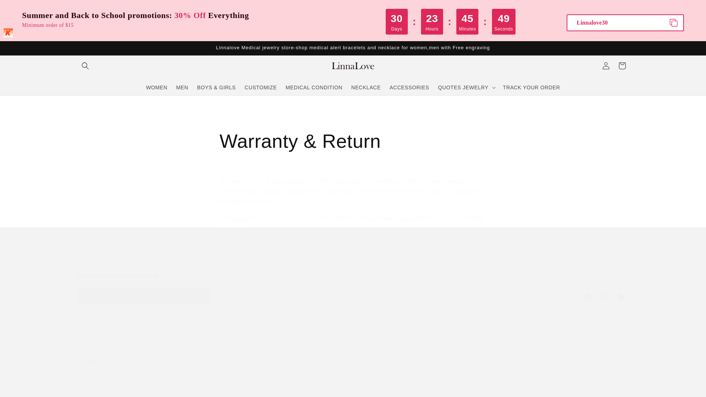  Describe the element at coordinates (22, 8) in the screenshot. I see `Skip to content` at that location.